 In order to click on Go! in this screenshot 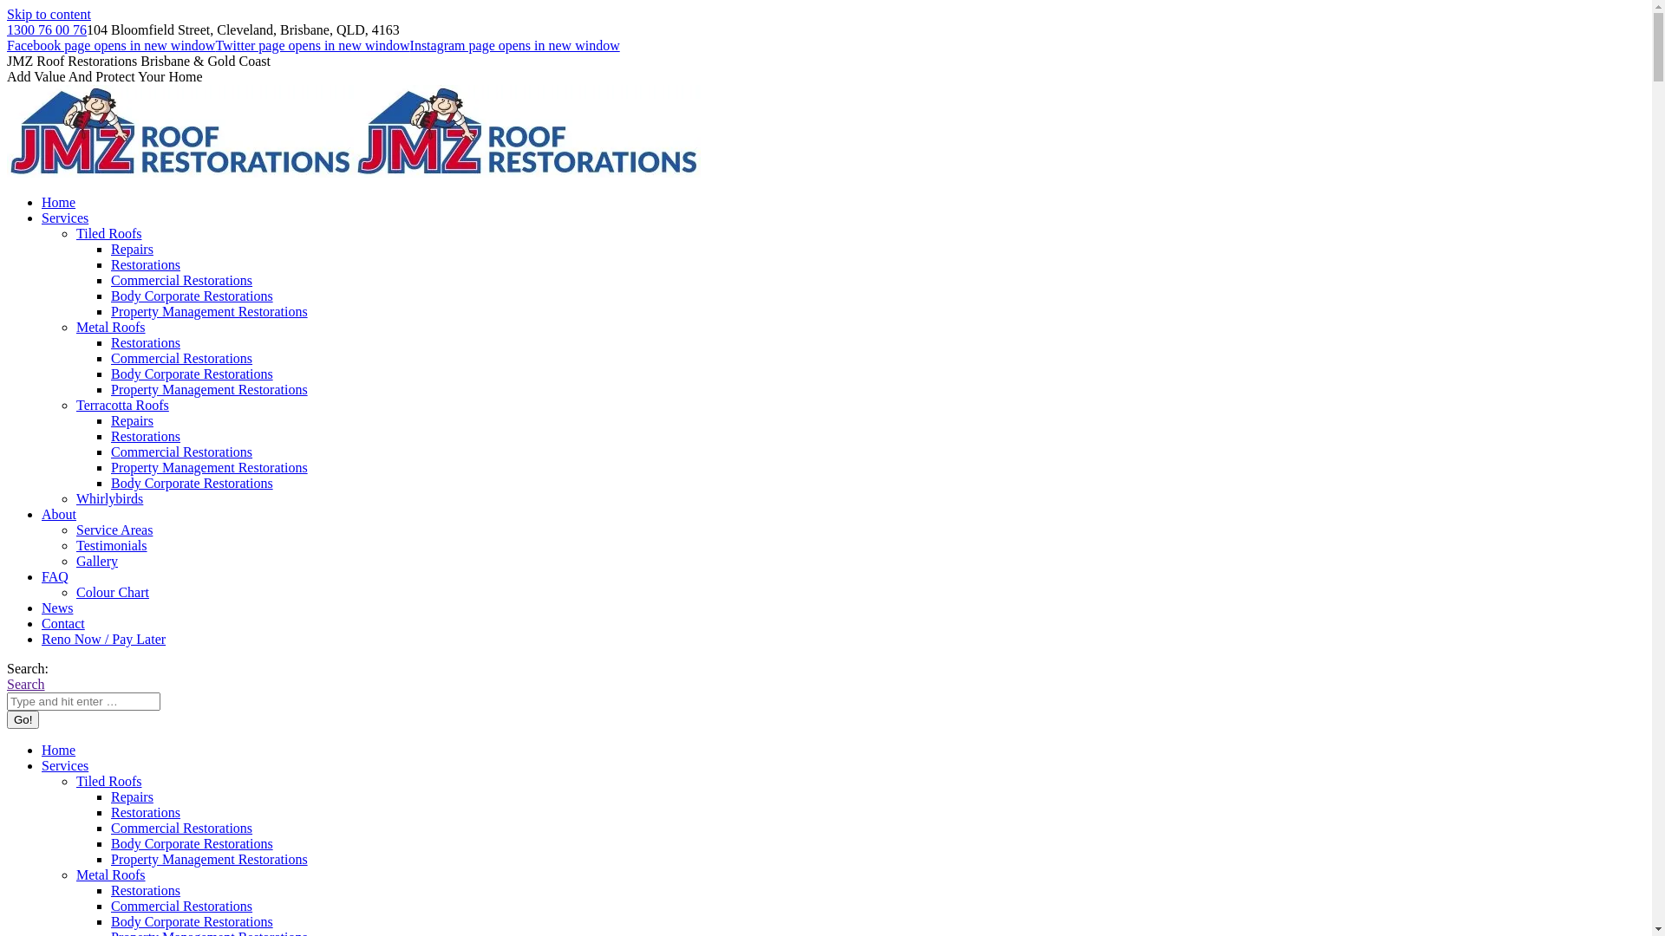, I will do `click(23, 719)`.